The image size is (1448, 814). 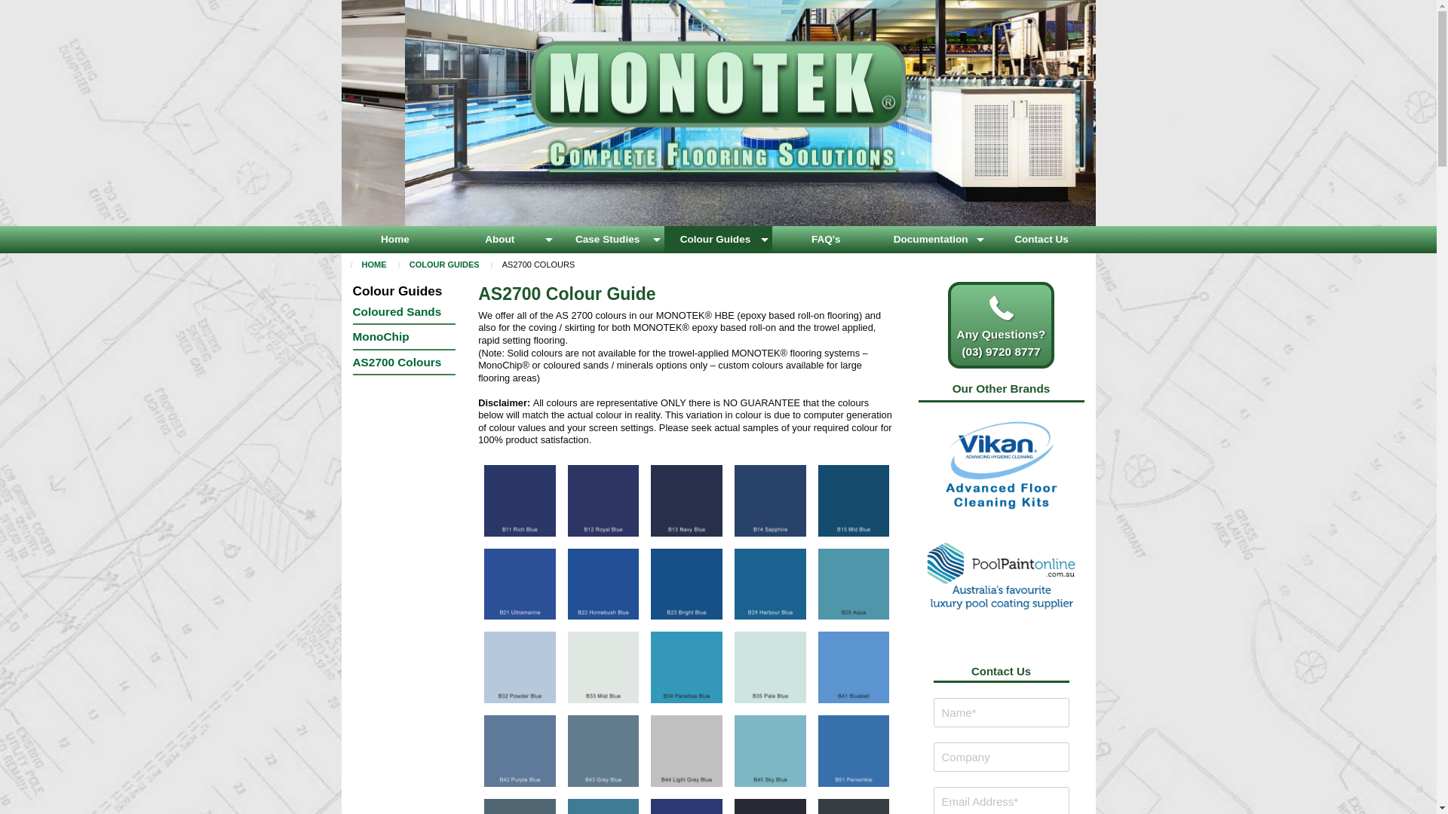 I want to click on Documentation, so click(x=934, y=240).